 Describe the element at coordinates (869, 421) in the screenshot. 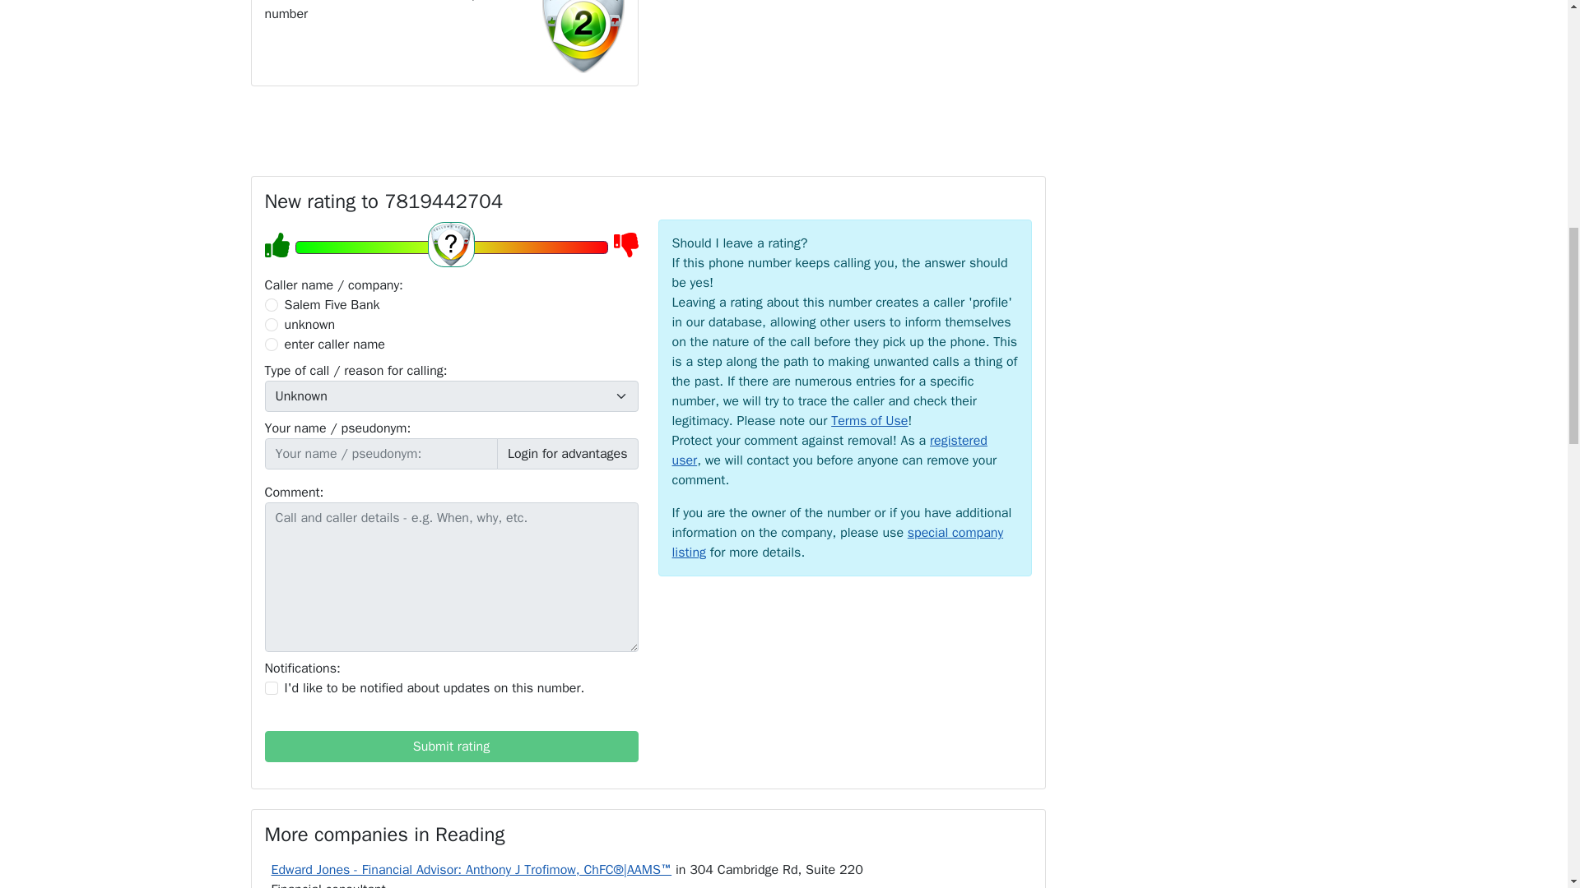

I see `Terms of Use` at that location.